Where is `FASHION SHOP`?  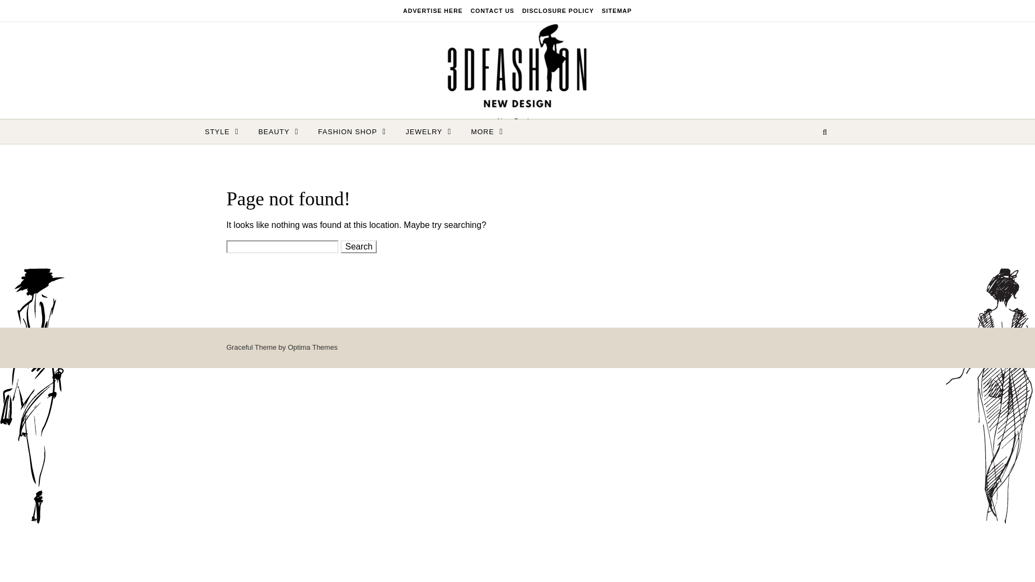 FASHION SHOP is located at coordinates (351, 131).